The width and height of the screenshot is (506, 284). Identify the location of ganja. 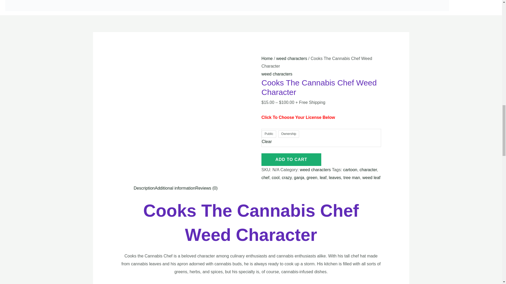
(299, 177).